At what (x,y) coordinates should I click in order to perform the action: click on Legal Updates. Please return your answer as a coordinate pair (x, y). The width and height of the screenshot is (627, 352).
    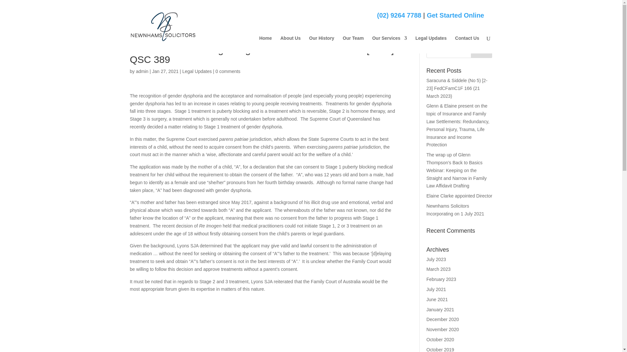
    Looking at the image, I should click on (431, 45).